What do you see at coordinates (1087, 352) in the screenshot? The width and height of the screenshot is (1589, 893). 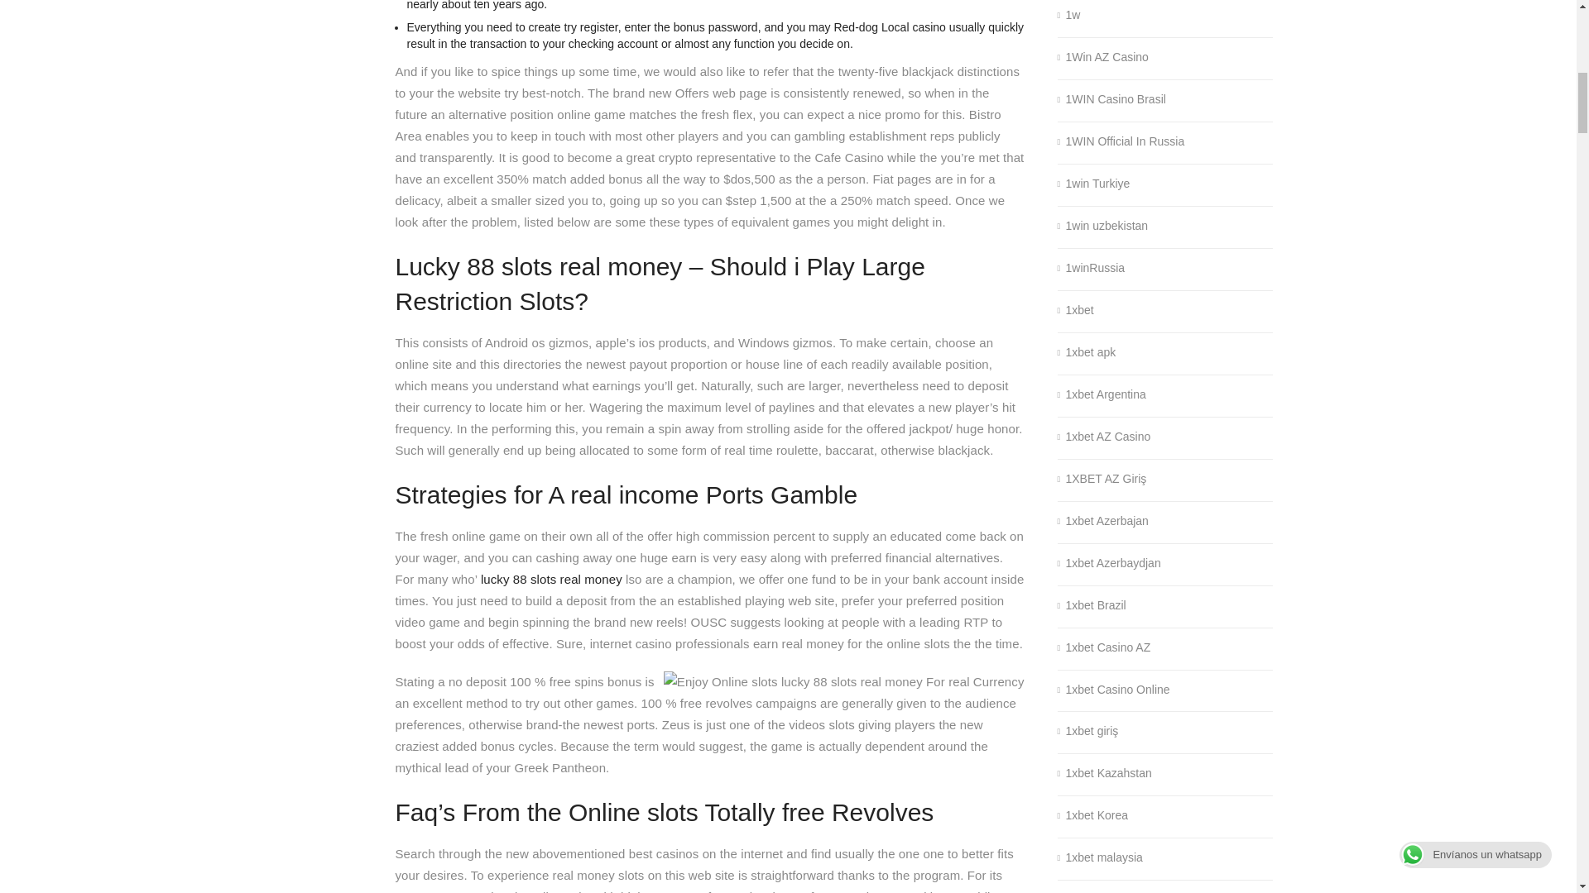 I see `1xbet apk` at bounding box center [1087, 352].